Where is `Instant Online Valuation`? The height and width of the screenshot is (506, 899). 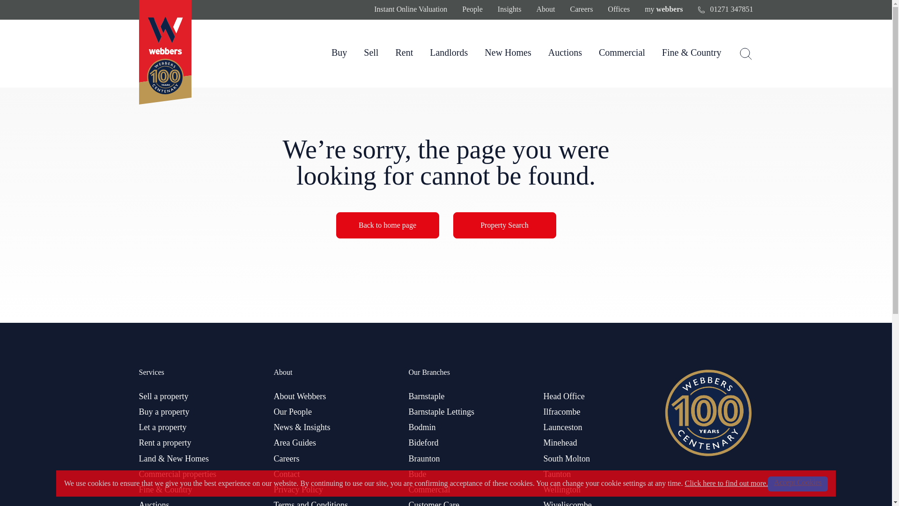 Instant Online Valuation is located at coordinates (410, 9).